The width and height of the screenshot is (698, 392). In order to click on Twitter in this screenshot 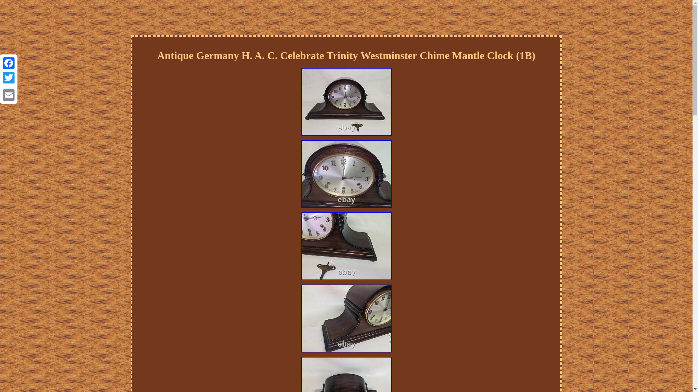, I will do `click(9, 78)`.